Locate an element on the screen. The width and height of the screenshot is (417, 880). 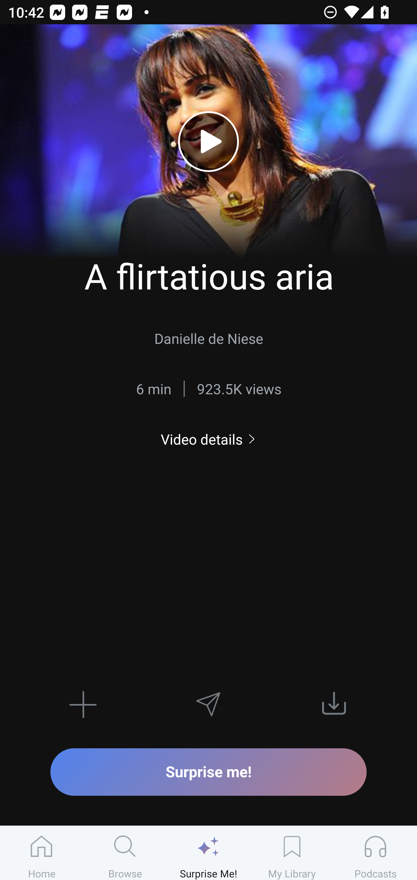
Podcasts is located at coordinates (375, 853).